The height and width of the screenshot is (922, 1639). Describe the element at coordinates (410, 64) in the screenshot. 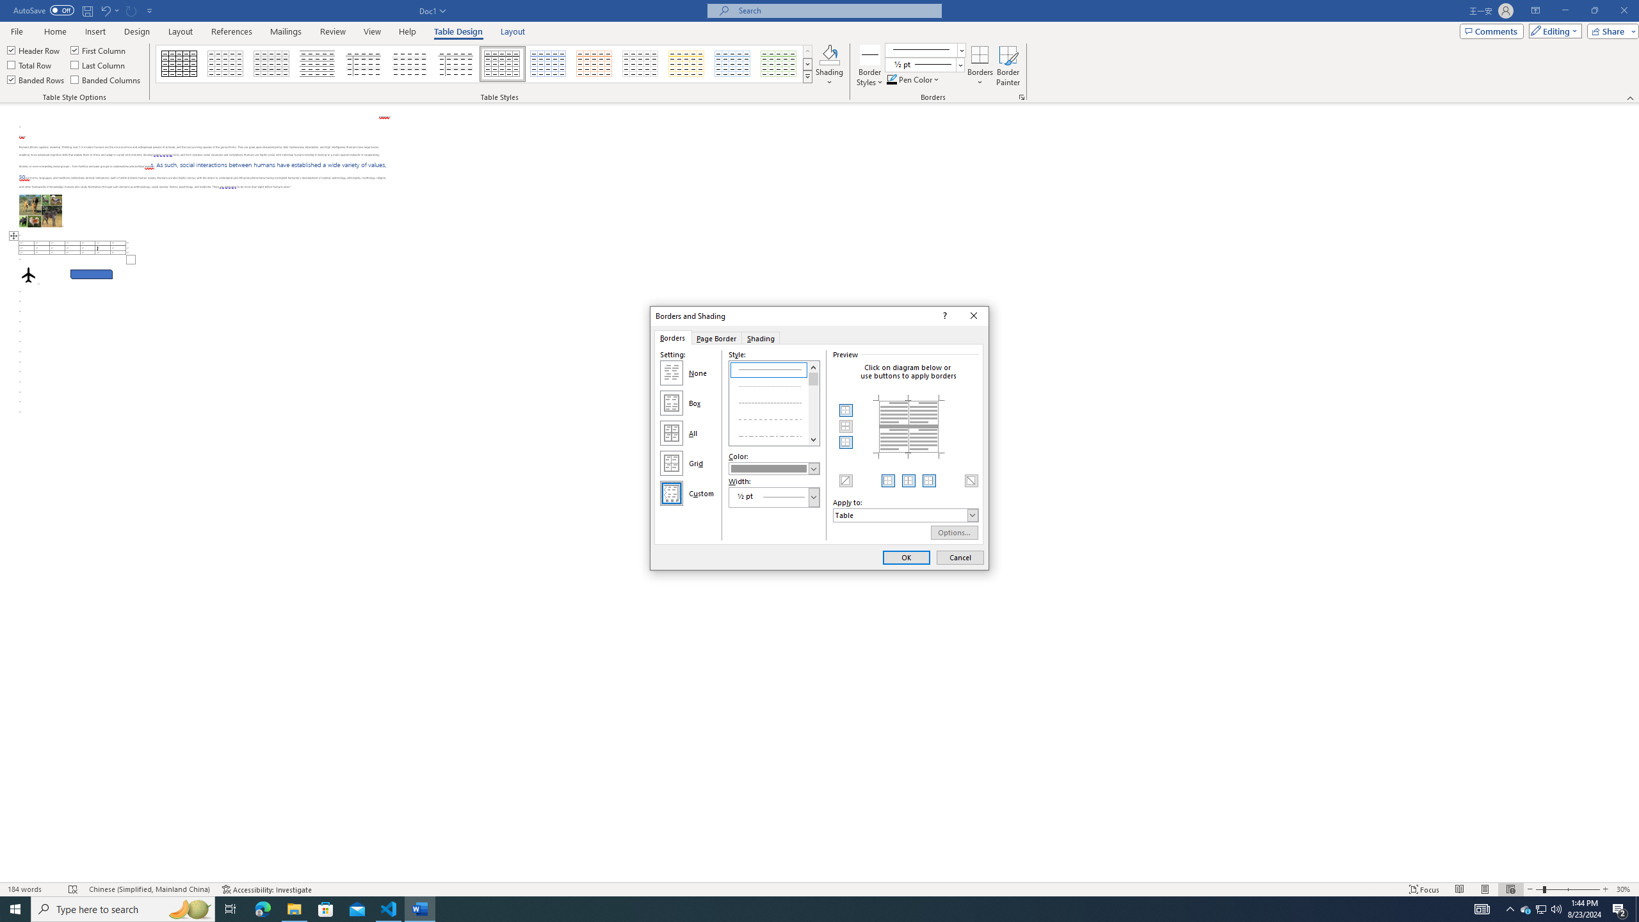

I see `Plain Table 4` at that location.